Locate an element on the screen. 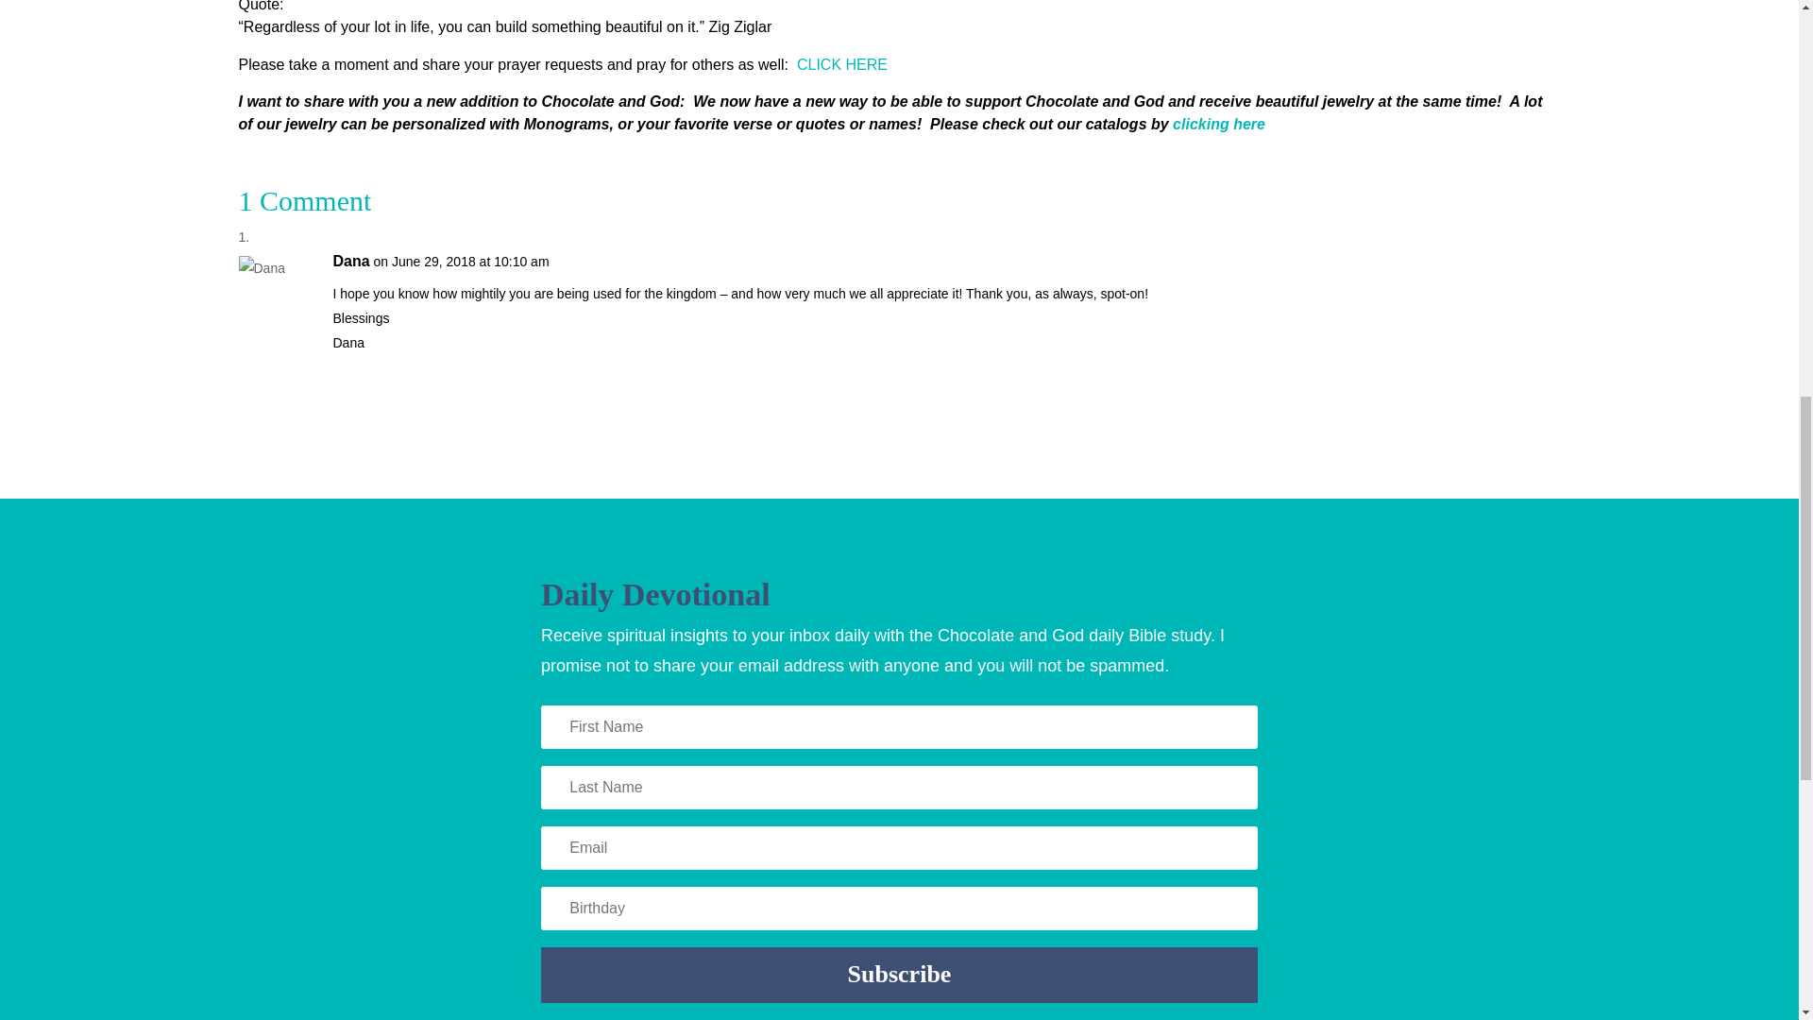 The width and height of the screenshot is (1813, 1020). clicking here  is located at coordinates (1221, 125).